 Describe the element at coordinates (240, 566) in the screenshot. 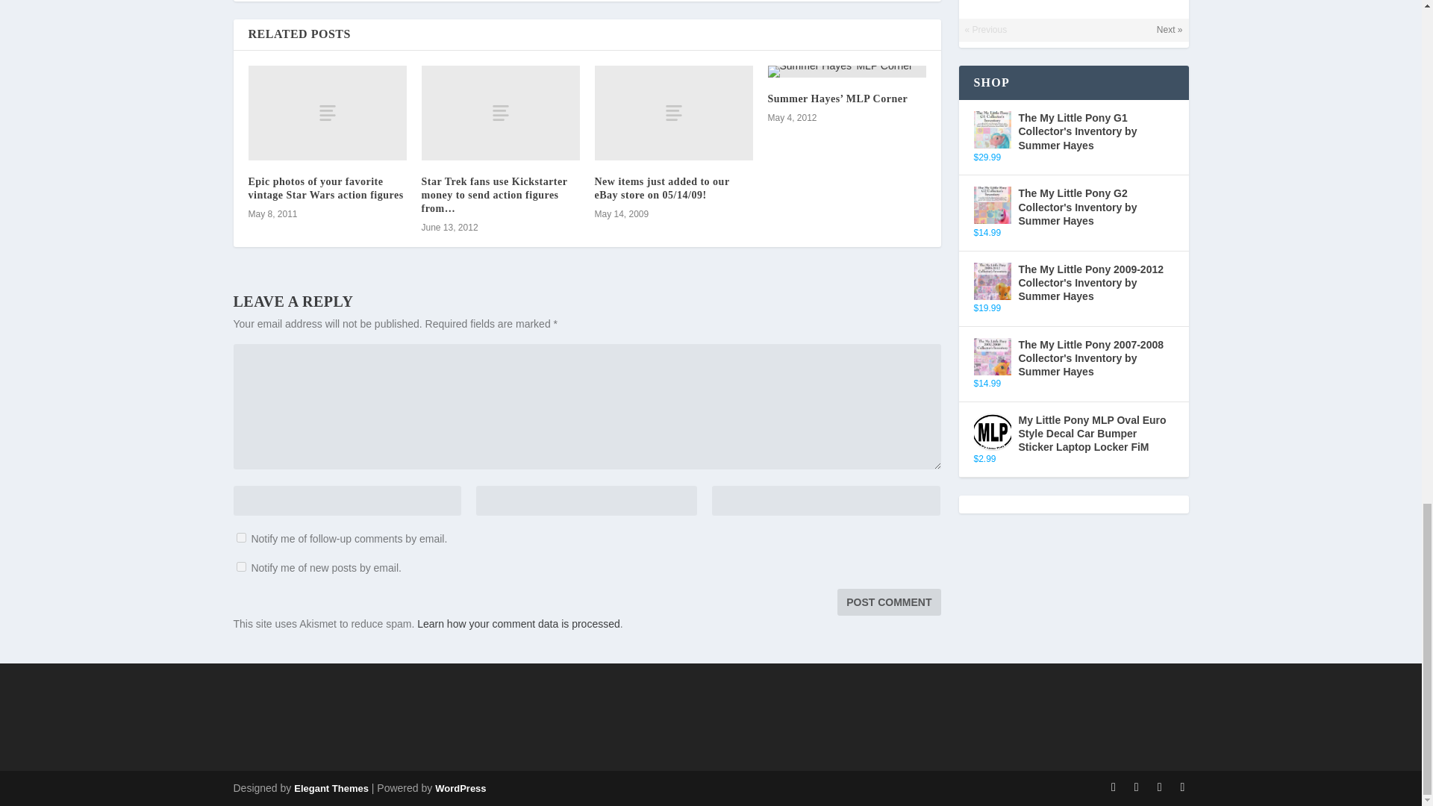

I see `subscribe` at that location.